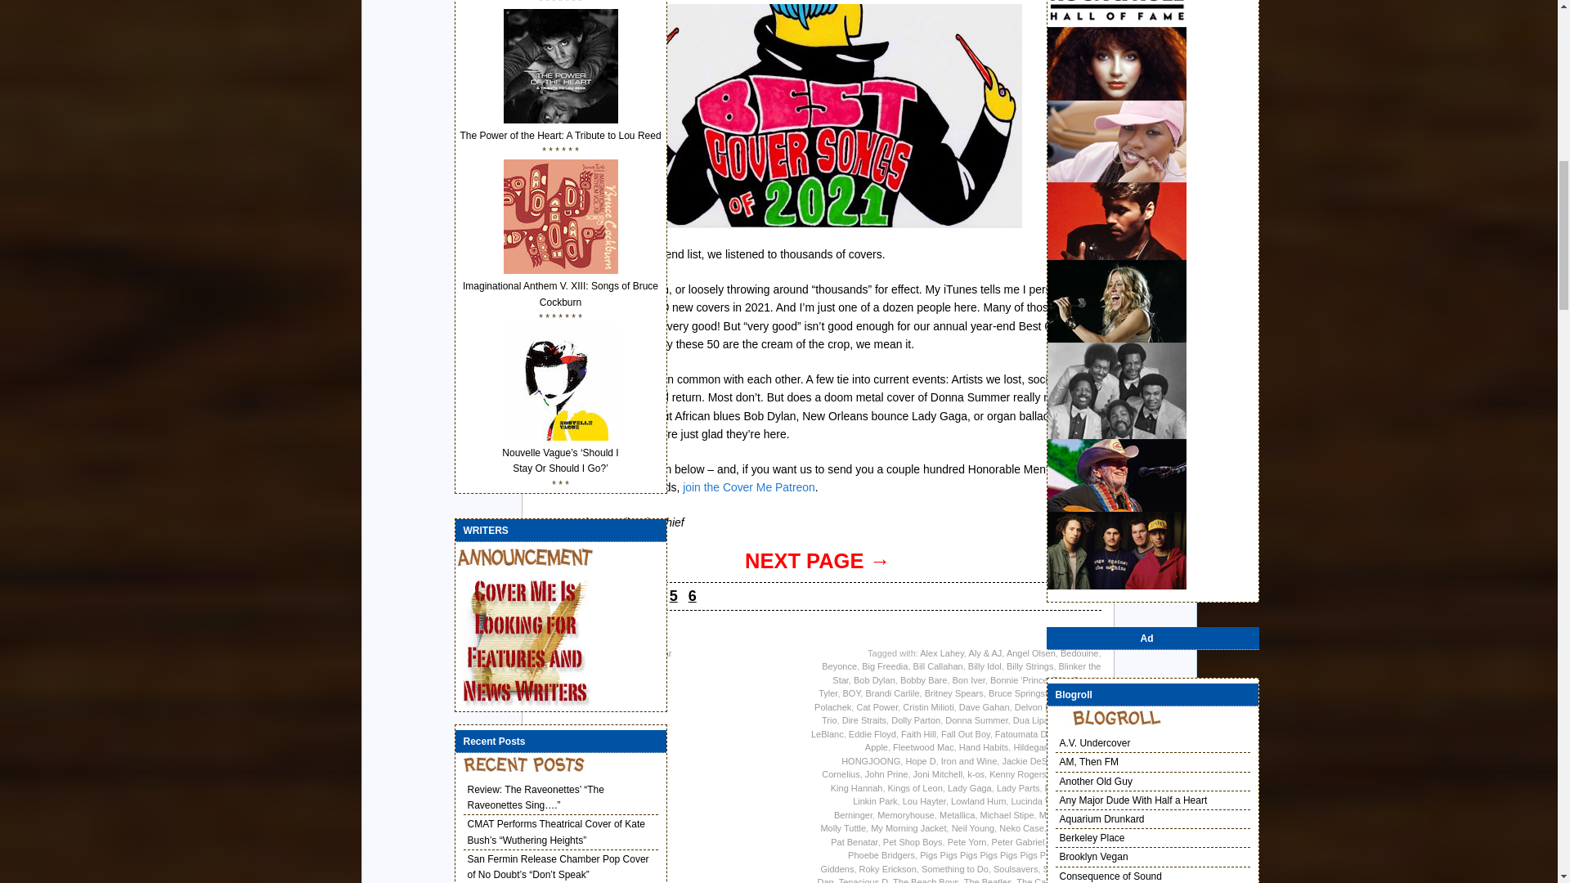 This screenshot has width=1570, height=883. What do you see at coordinates (636, 595) in the screenshot?
I see `3` at bounding box center [636, 595].